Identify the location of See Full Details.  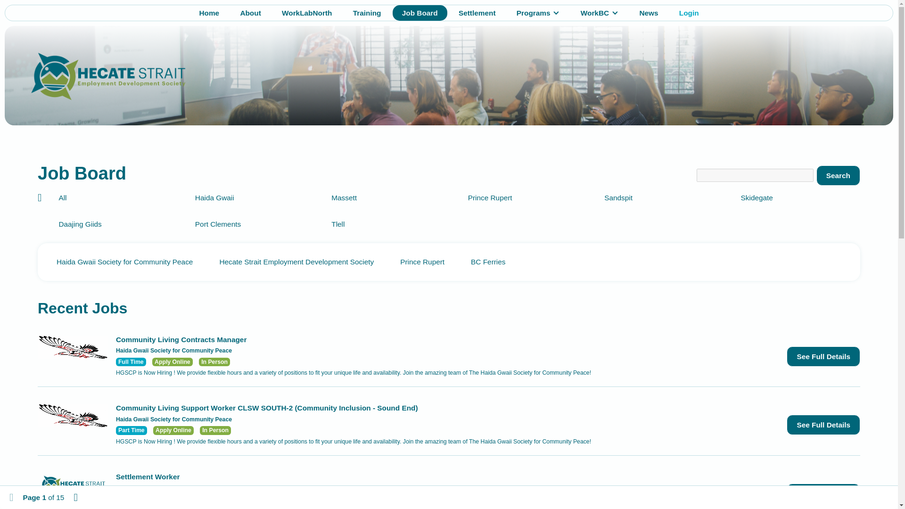
(823, 356).